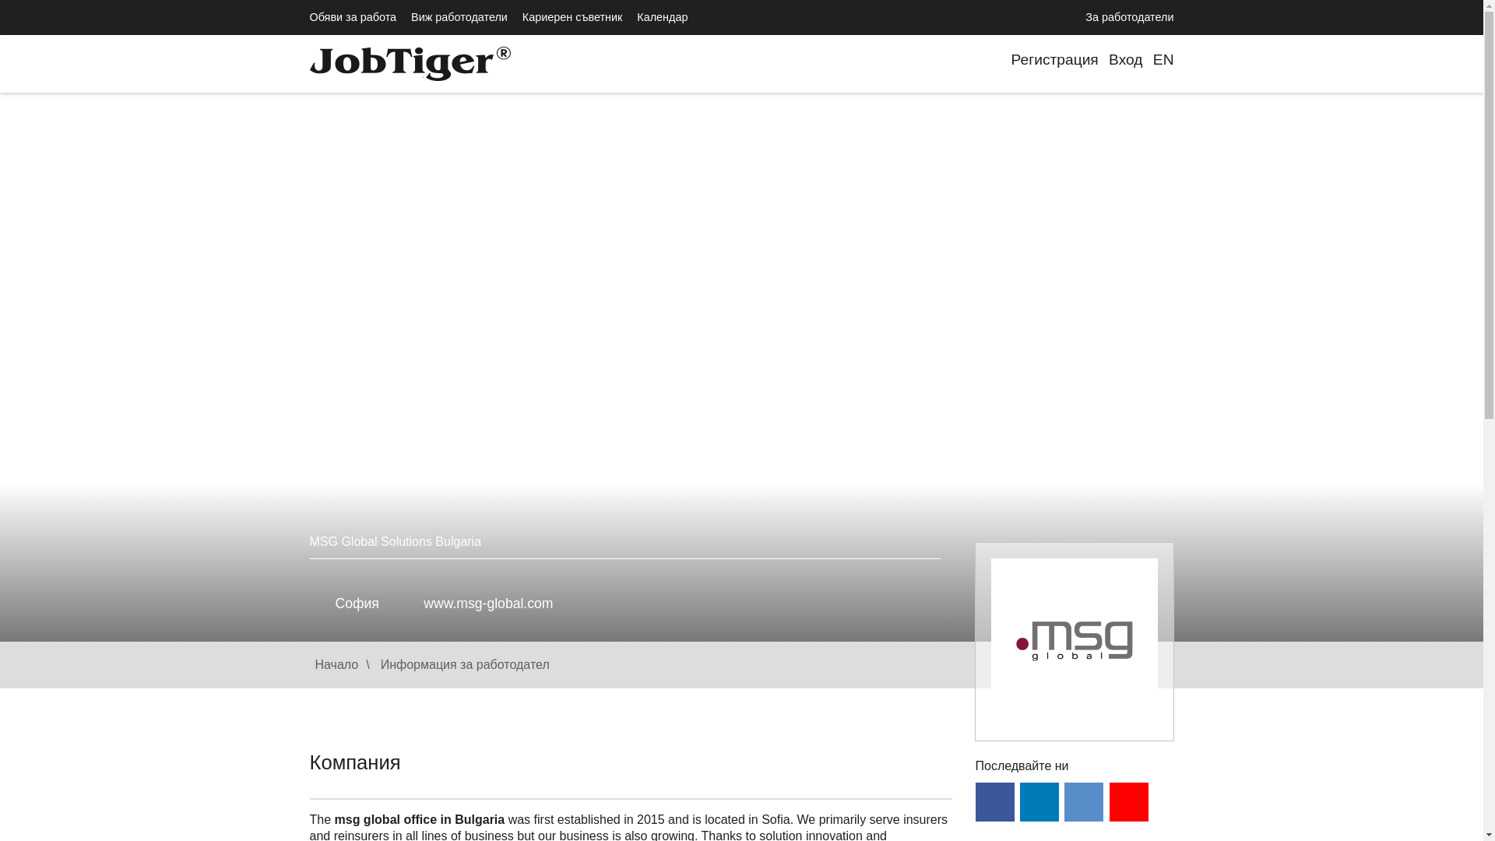  Describe the element at coordinates (1163, 59) in the screenshot. I see `EN` at that location.